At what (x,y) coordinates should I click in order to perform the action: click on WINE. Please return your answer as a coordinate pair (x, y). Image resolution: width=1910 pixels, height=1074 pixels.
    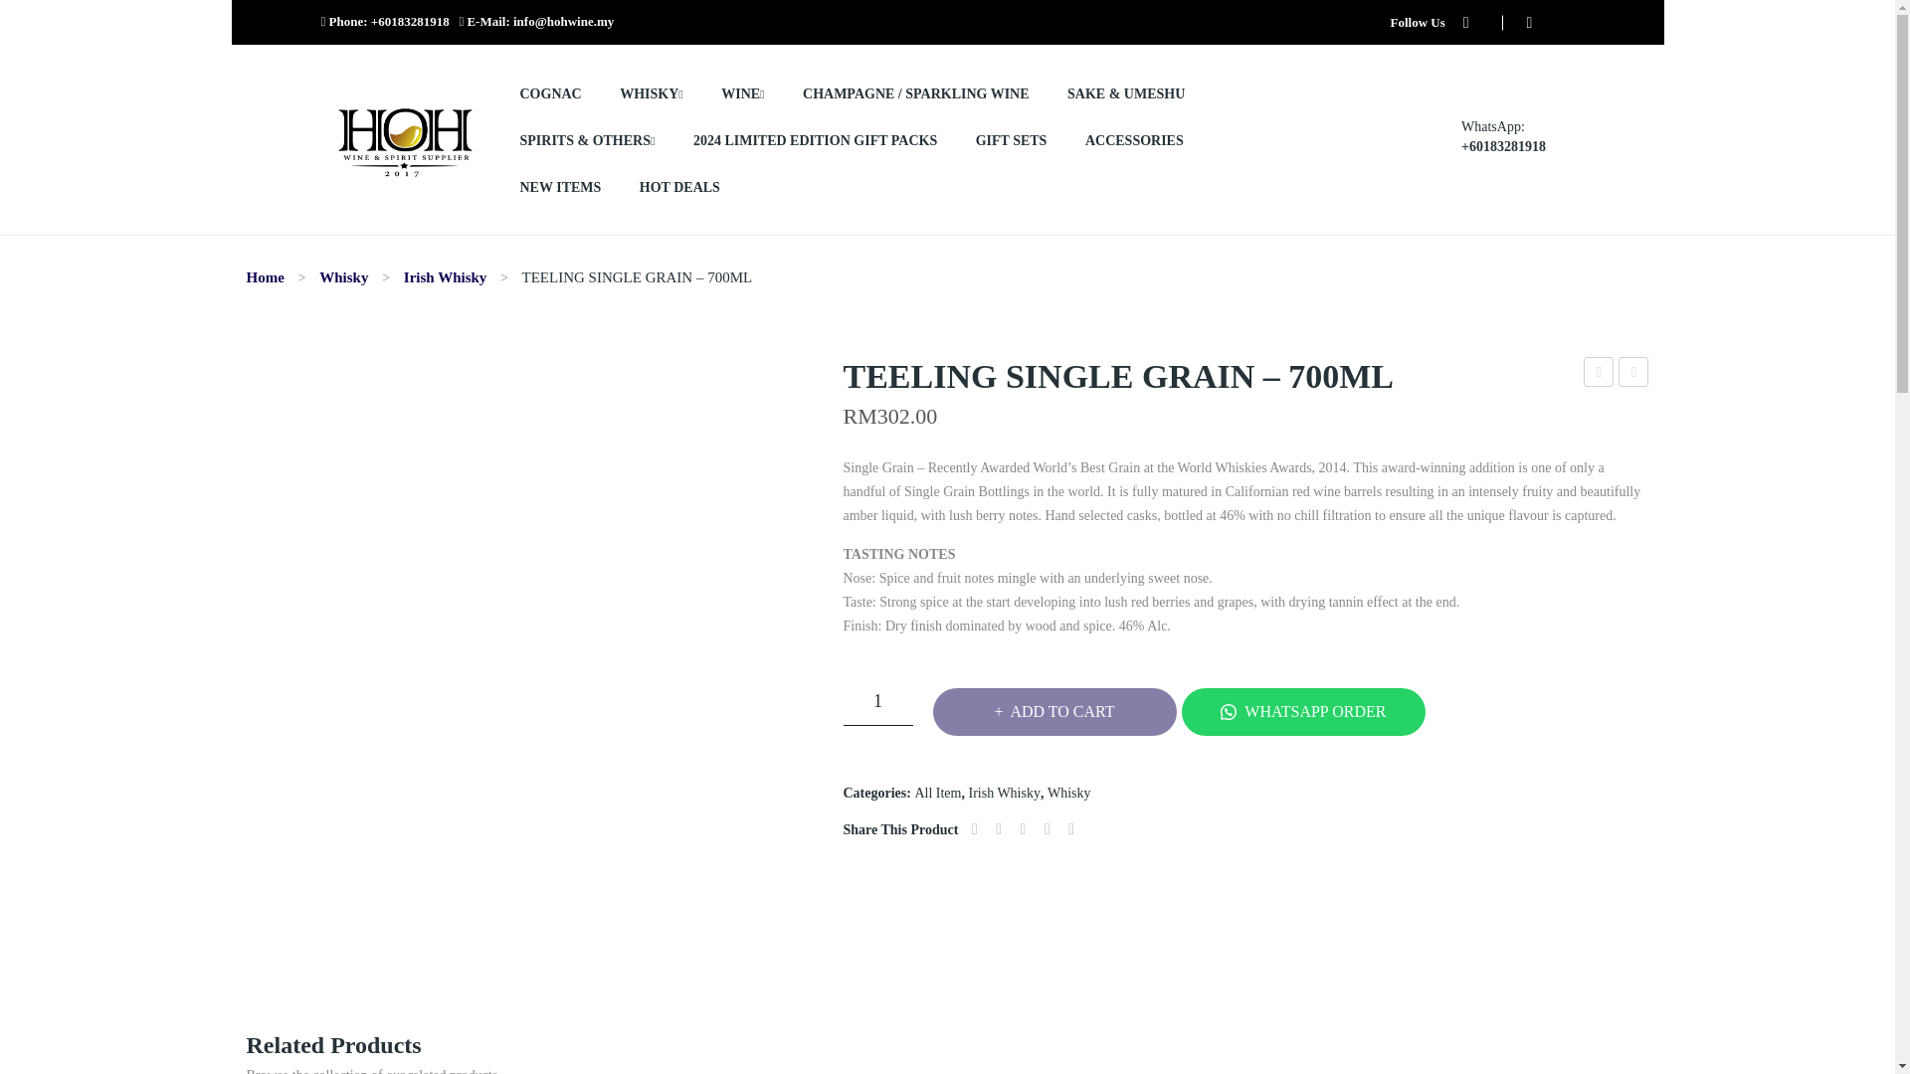
    Looking at the image, I should click on (742, 93).